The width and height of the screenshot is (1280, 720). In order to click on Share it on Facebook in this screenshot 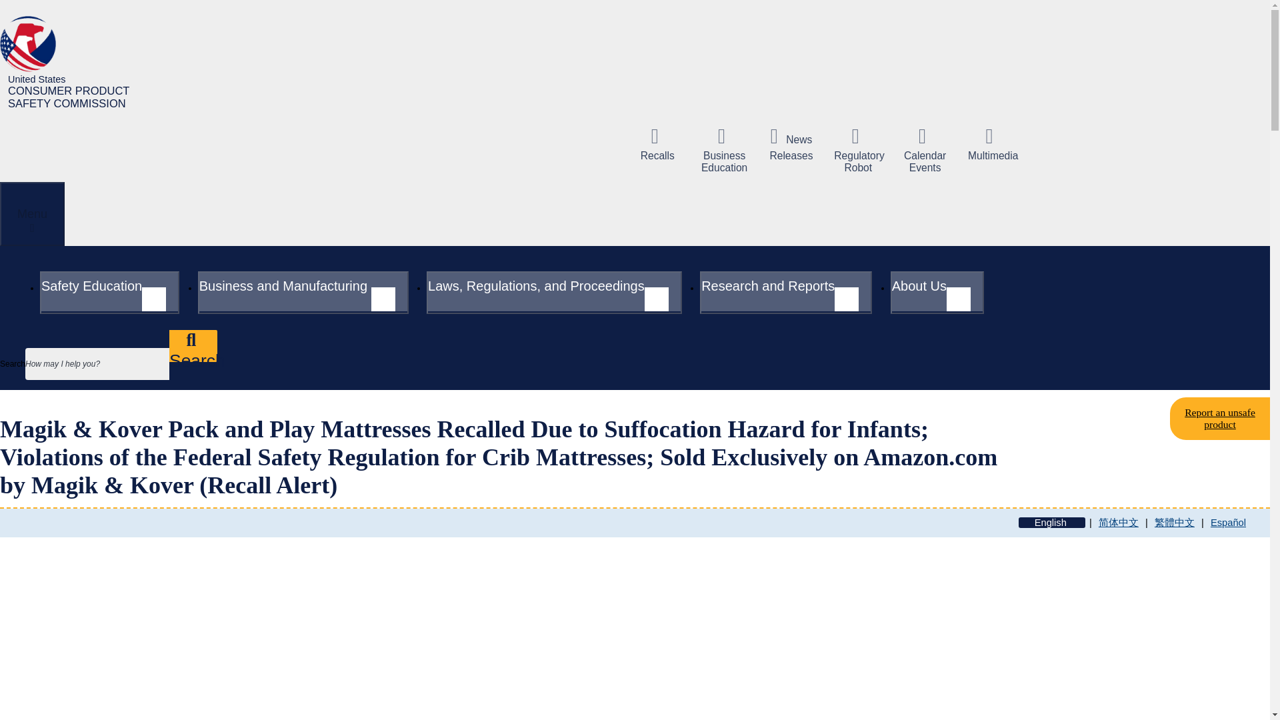, I will do `click(95, 604)`.